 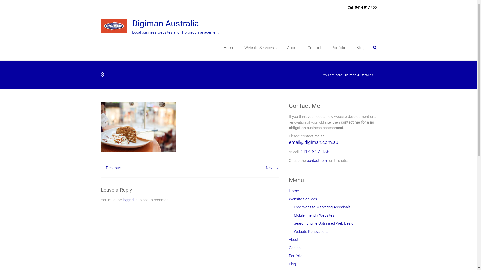 What do you see at coordinates (295, 257) in the screenshot?
I see `Portfolio` at bounding box center [295, 257].